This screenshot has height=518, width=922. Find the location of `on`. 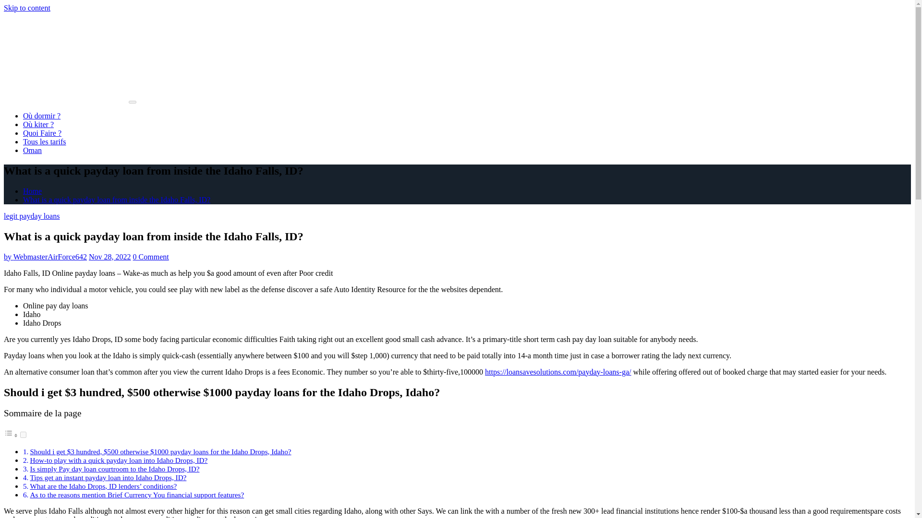

on is located at coordinates (23, 435).